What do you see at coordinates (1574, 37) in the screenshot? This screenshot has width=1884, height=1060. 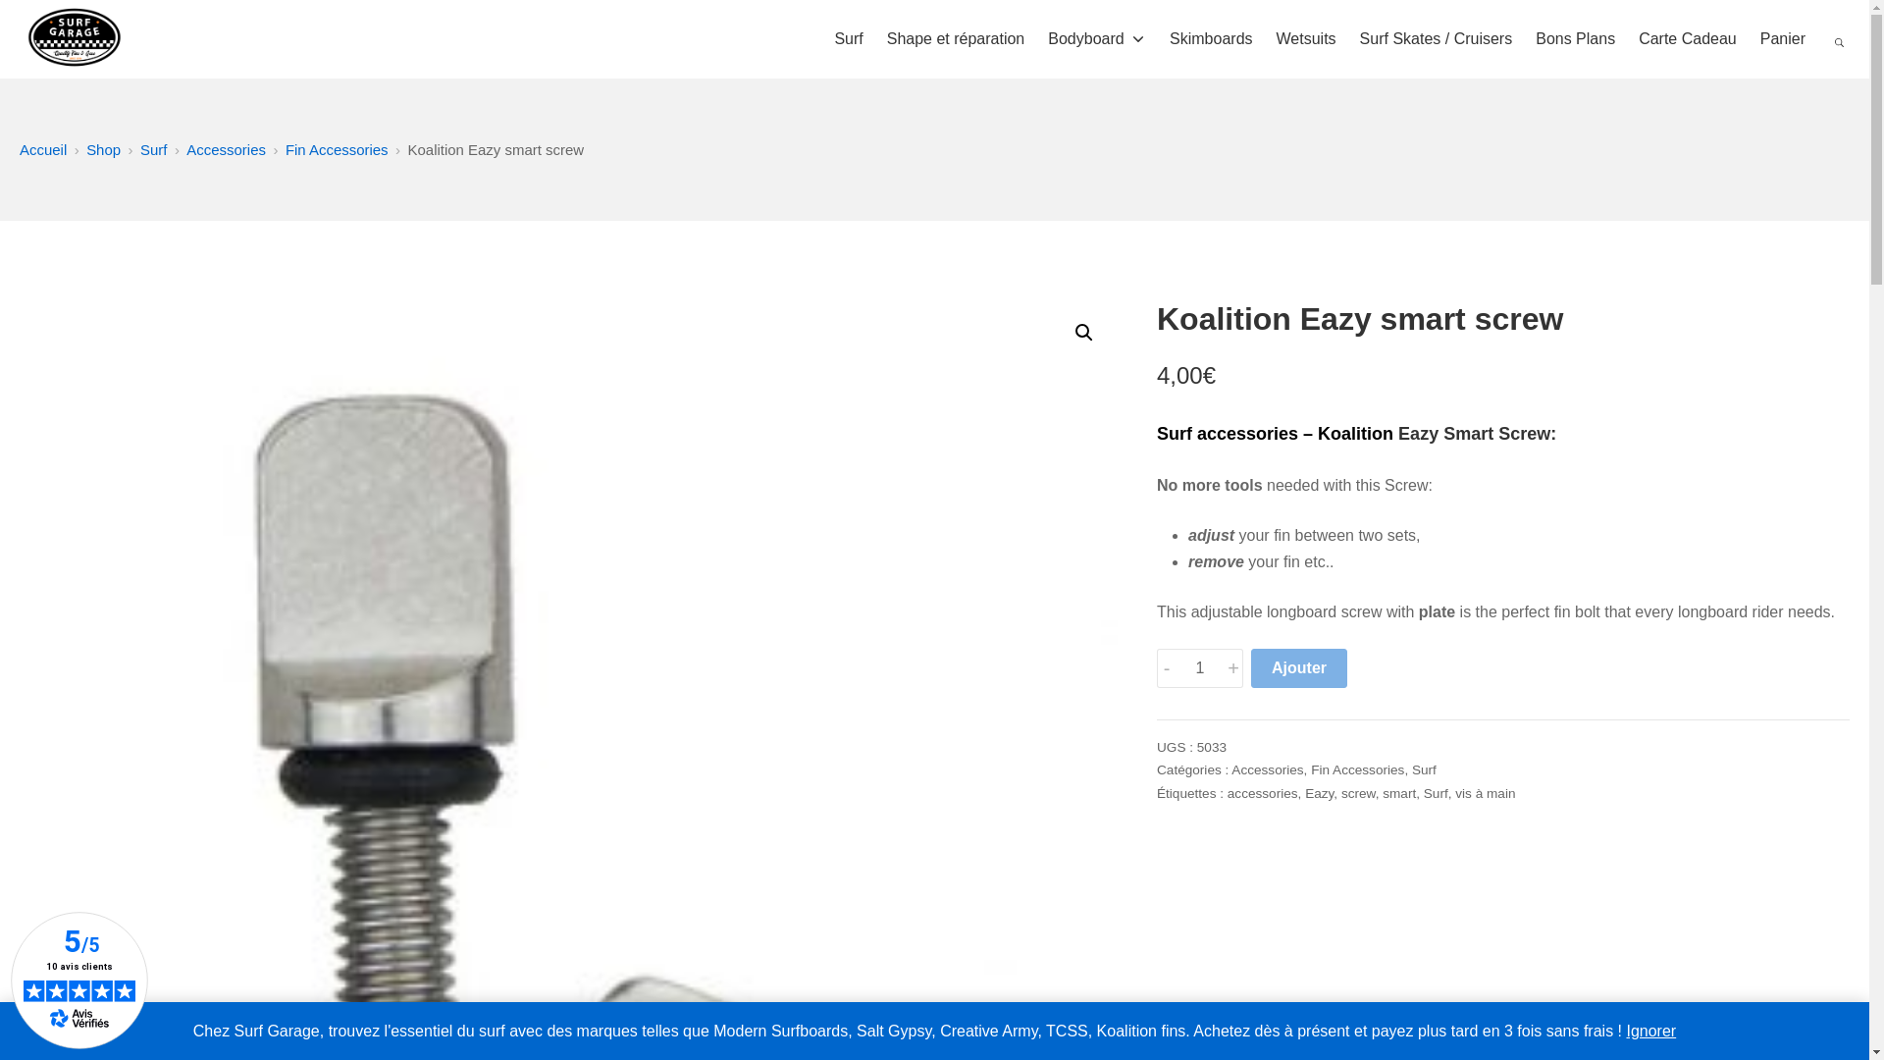 I see `Bons Plans` at bounding box center [1574, 37].